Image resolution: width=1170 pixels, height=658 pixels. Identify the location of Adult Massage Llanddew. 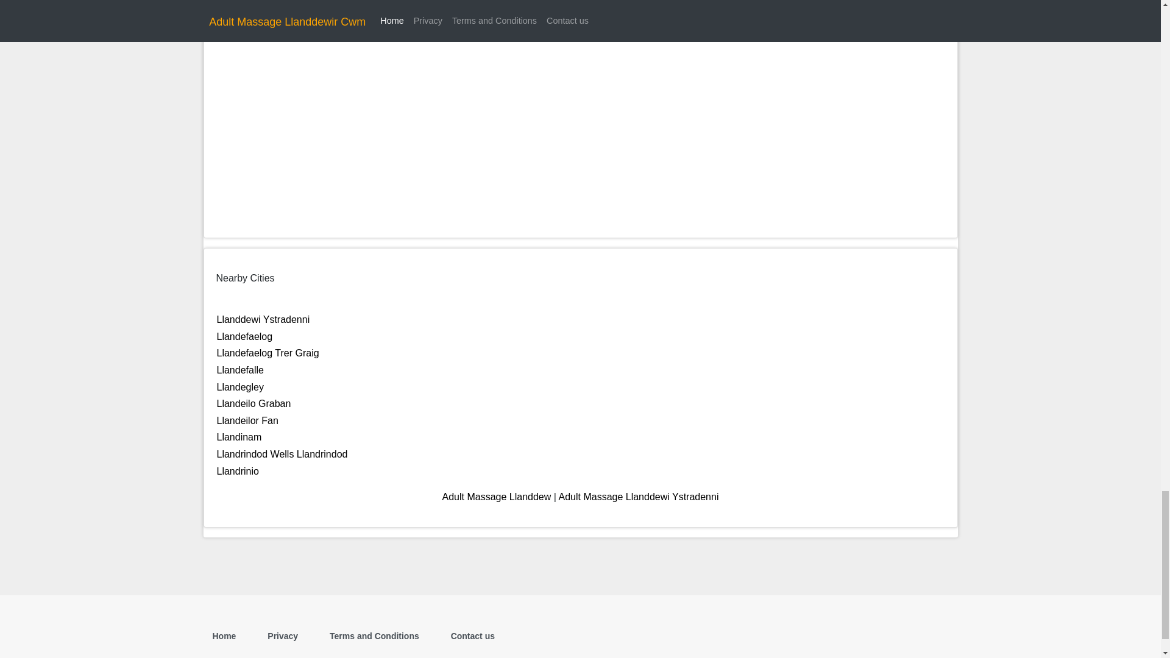
(496, 497).